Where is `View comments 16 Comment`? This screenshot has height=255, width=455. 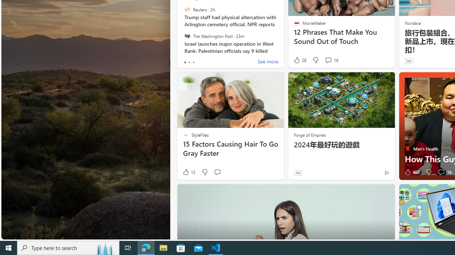 View comments 16 Comment is located at coordinates (444, 172).